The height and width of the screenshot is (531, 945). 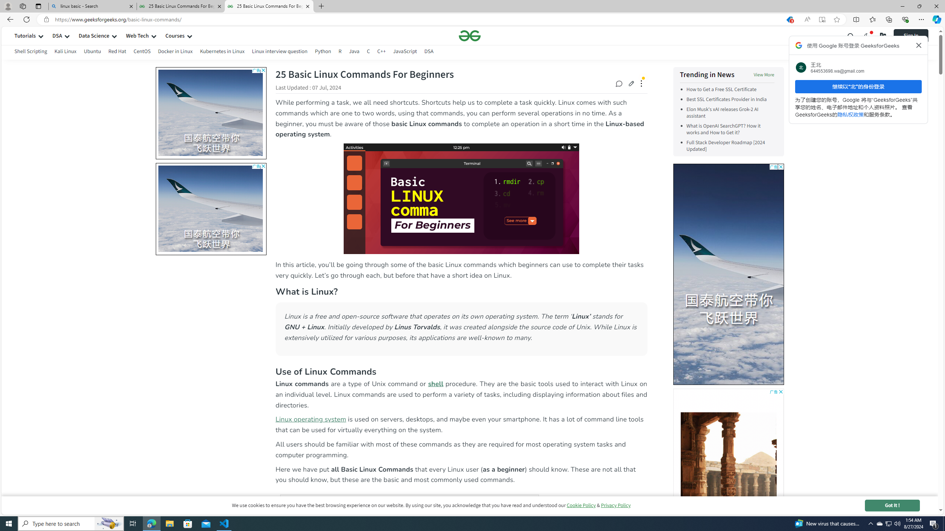 I want to click on Linux interview question, so click(x=279, y=52).